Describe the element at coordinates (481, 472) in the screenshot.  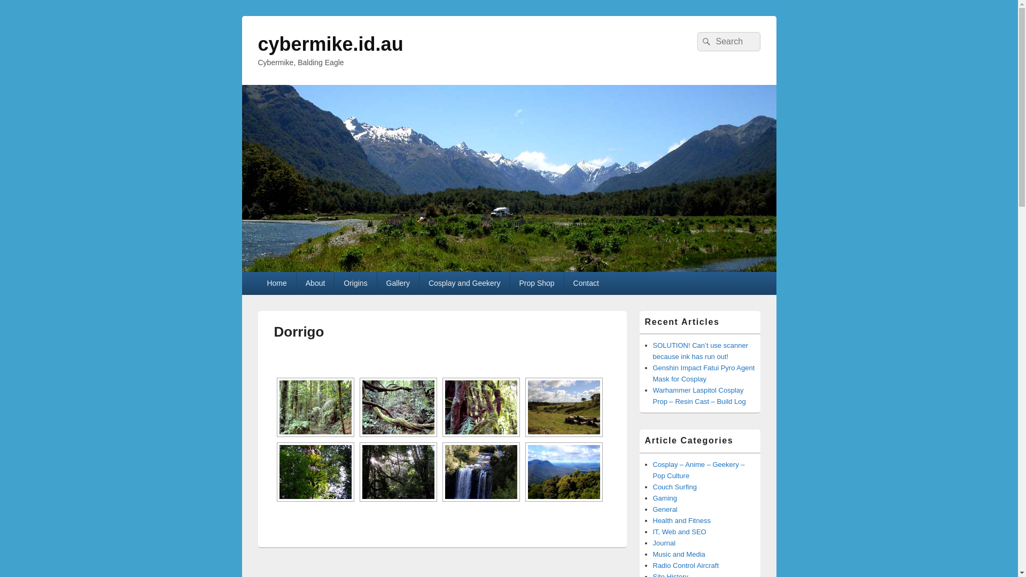
I see `dorrigo-march-2009-71` at that location.